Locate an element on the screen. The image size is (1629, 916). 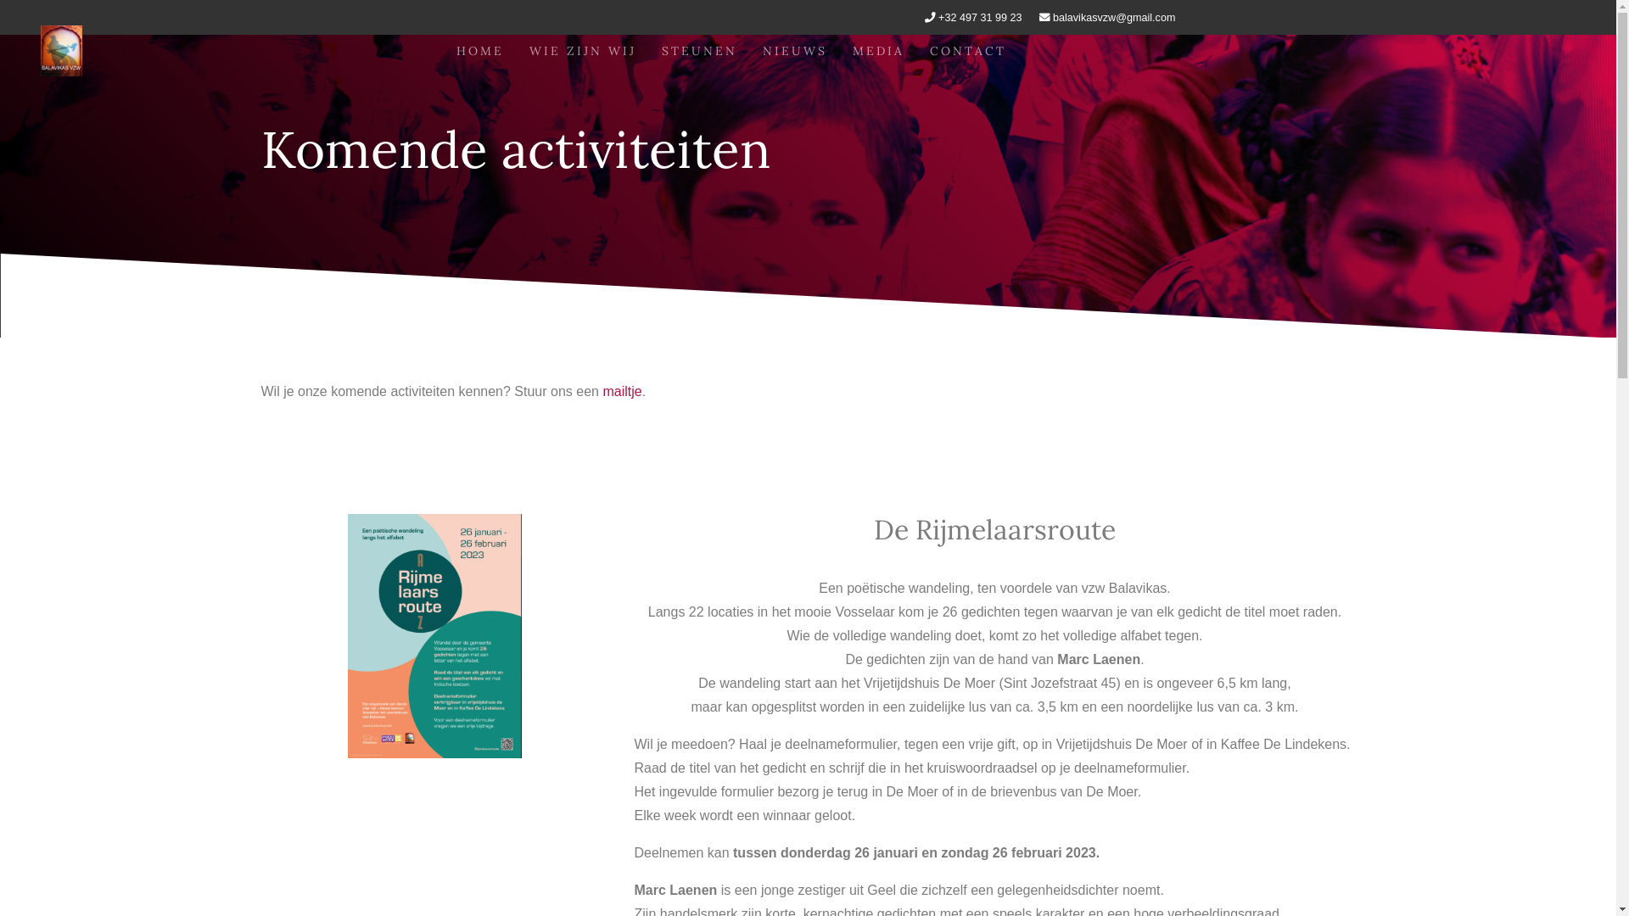
CONTACT is located at coordinates (967, 51).